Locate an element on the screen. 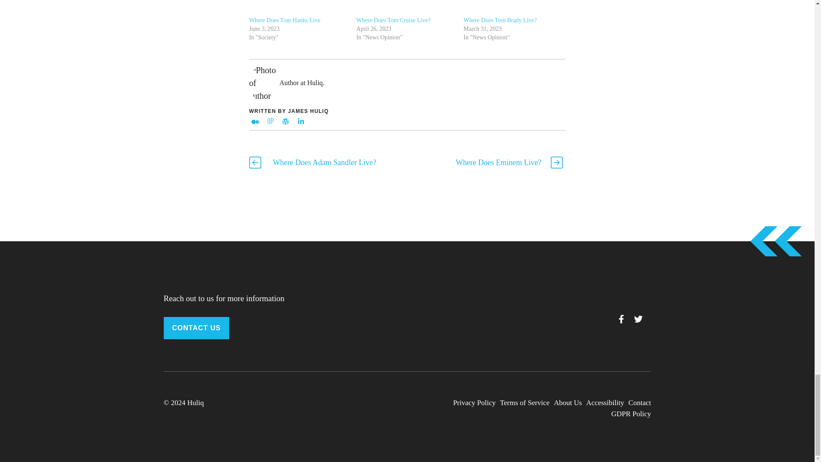 The image size is (821, 462). Privacy Policy is located at coordinates (474, 403).